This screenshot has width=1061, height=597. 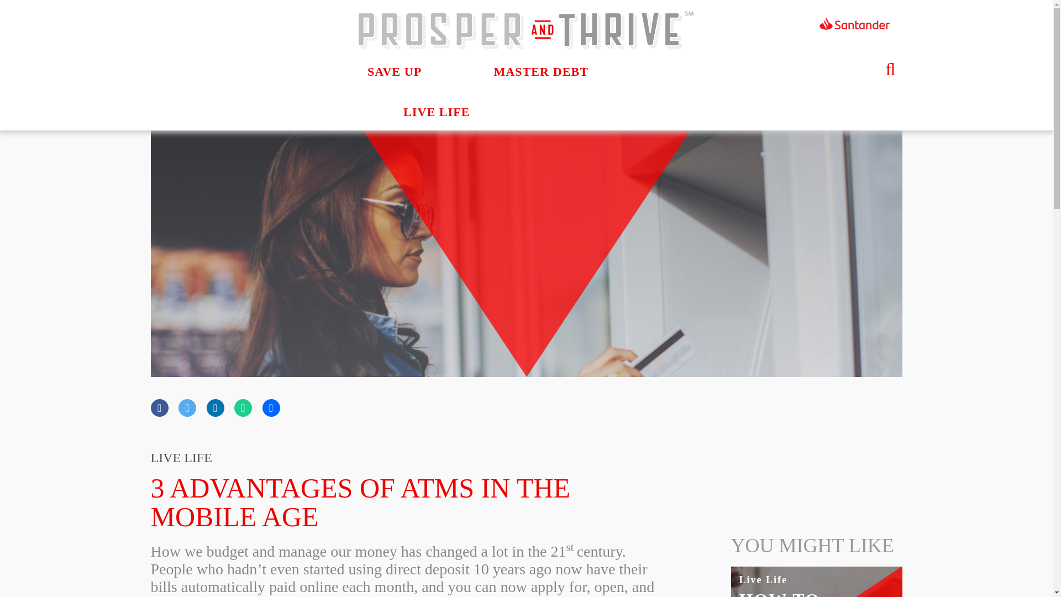 I want to click on Email, so click(x=271, y=408).